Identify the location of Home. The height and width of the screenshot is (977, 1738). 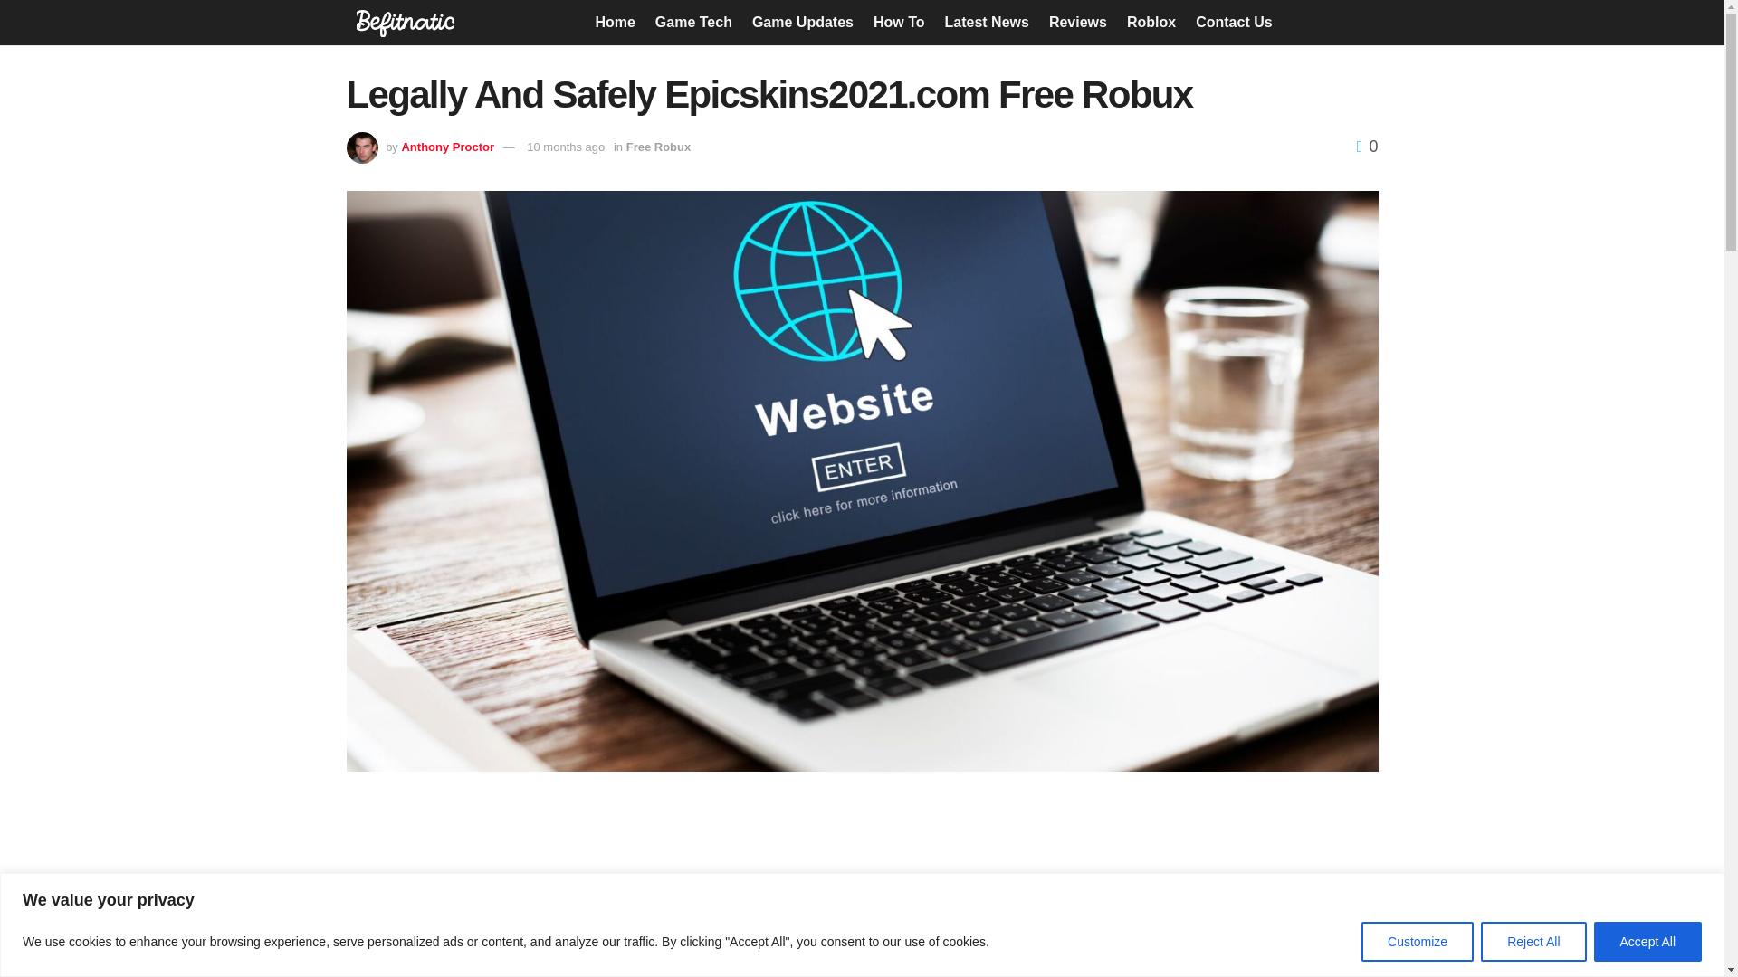
(614, 22).